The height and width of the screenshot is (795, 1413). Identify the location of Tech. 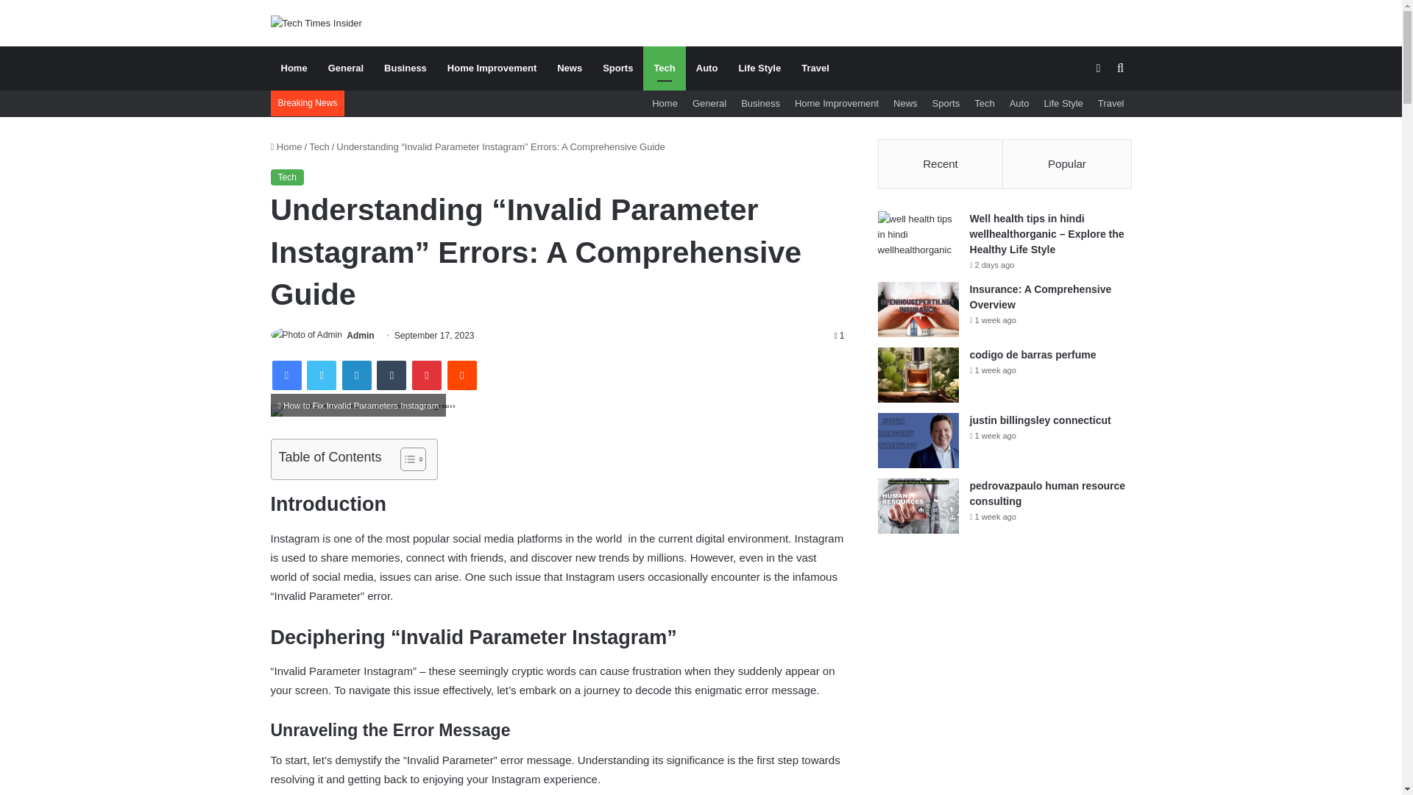
(984, 103).